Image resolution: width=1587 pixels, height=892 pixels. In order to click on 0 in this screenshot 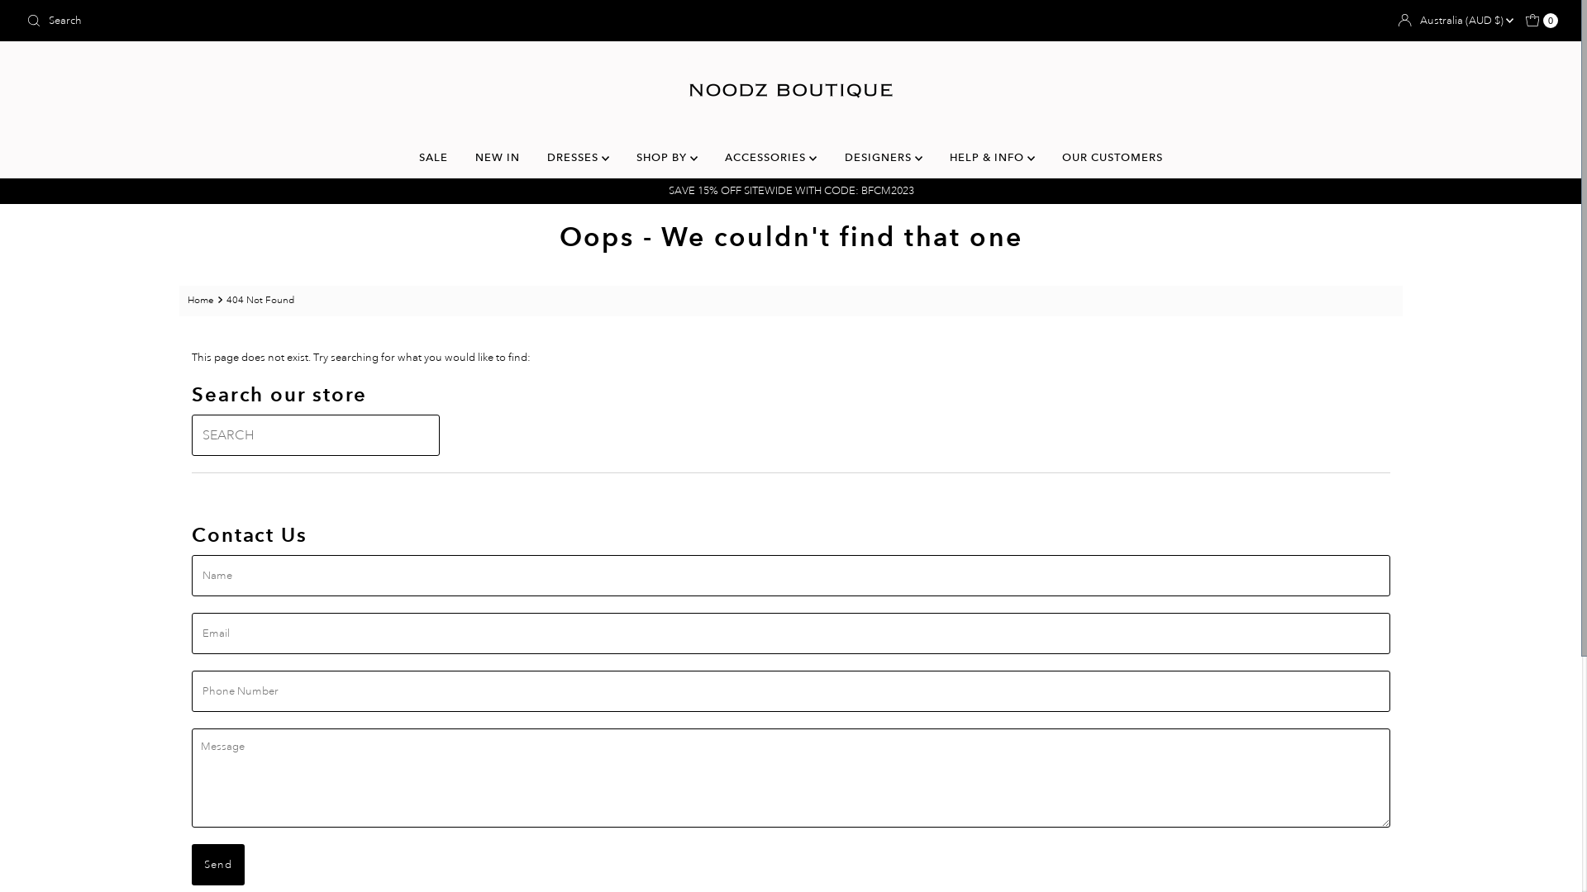, I will do `click(1542, 21)`.